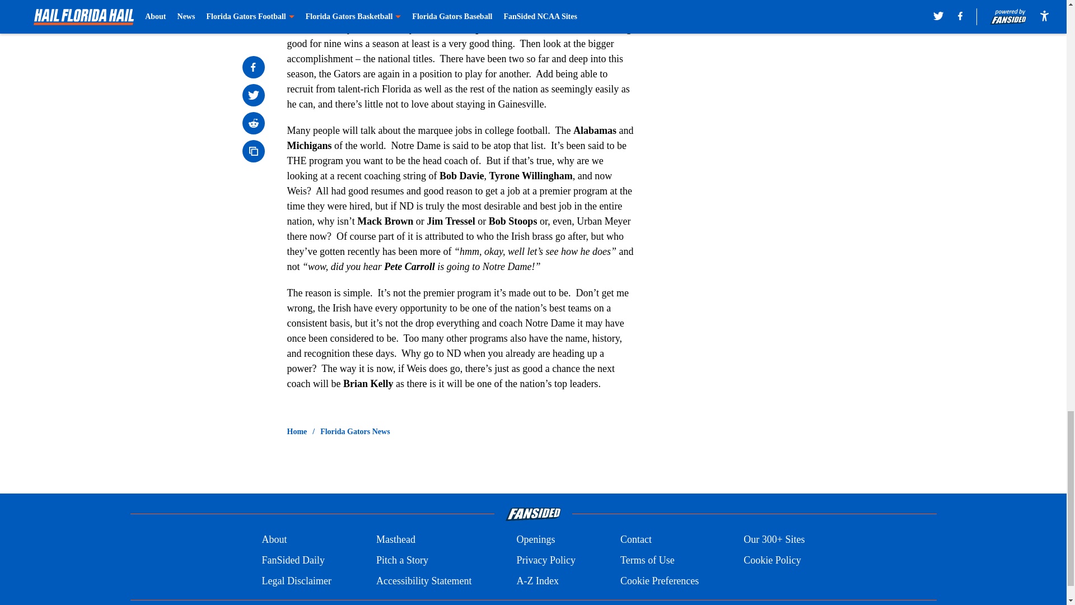  I want to click on Cookie Policy, so click(772, 560).